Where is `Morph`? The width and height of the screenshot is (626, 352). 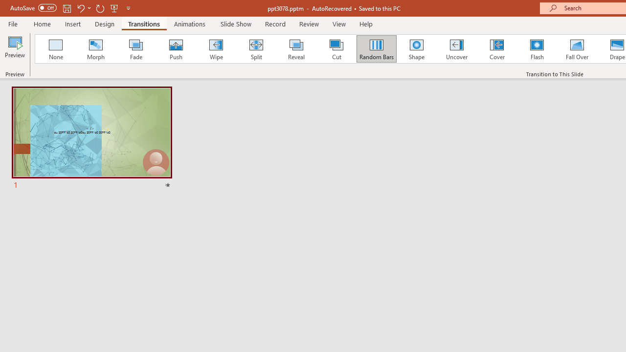
Morph is located at coordinates (95, 49).